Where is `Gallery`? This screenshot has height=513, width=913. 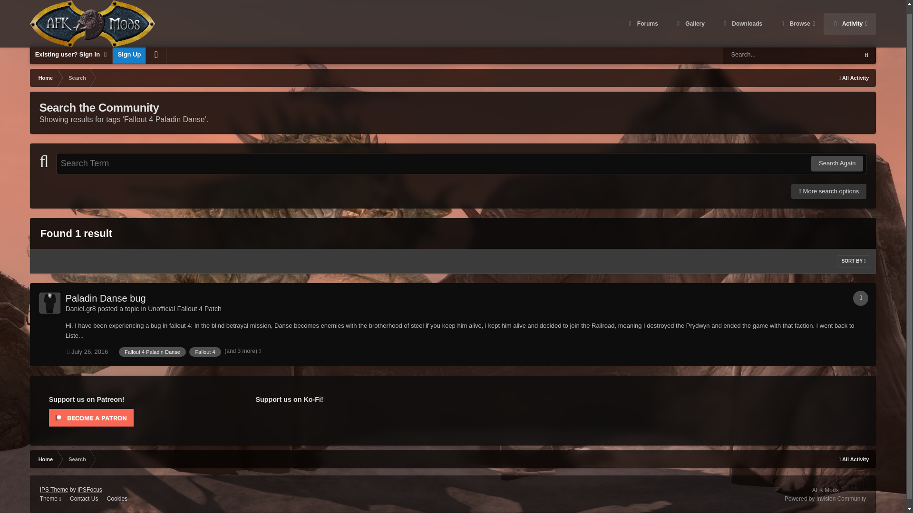
Gallery is located at coordinates (690, 16).